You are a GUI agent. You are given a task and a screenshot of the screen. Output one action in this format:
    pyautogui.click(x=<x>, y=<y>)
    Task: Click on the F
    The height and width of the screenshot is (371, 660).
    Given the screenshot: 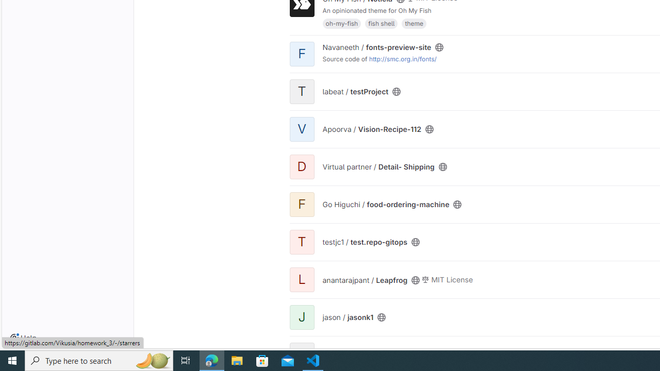 What is the action you would take?
    pyautogui.click(x=302, y=204)
    